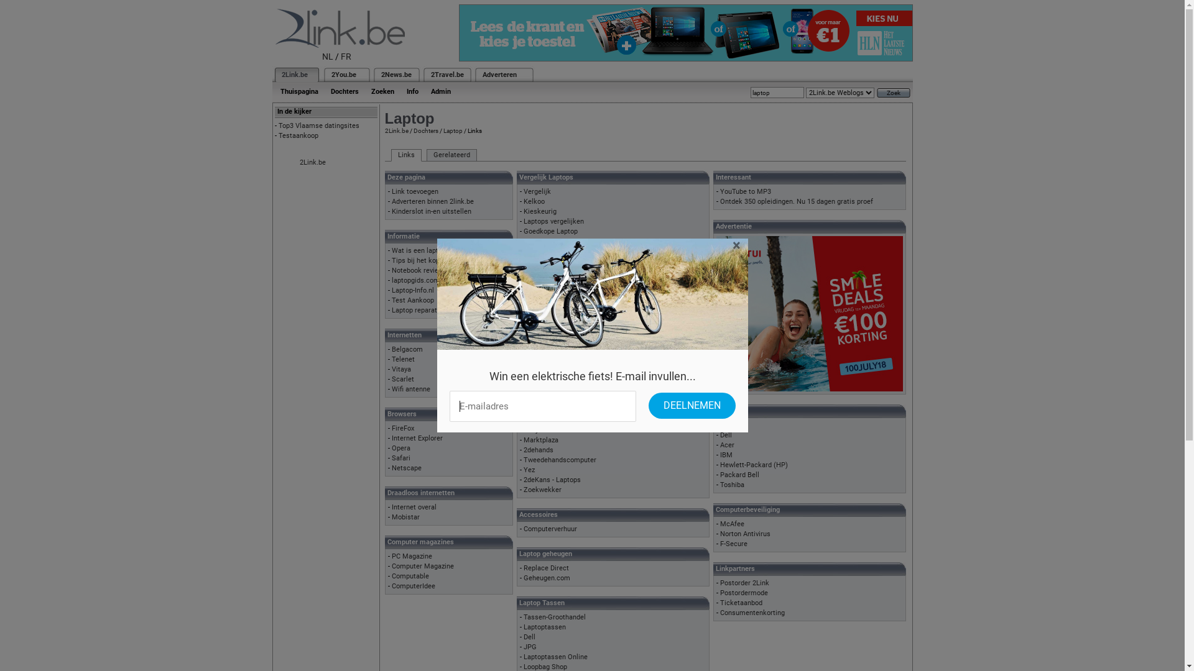  I want to click on Wat is een laptop?, so click(420, 251).